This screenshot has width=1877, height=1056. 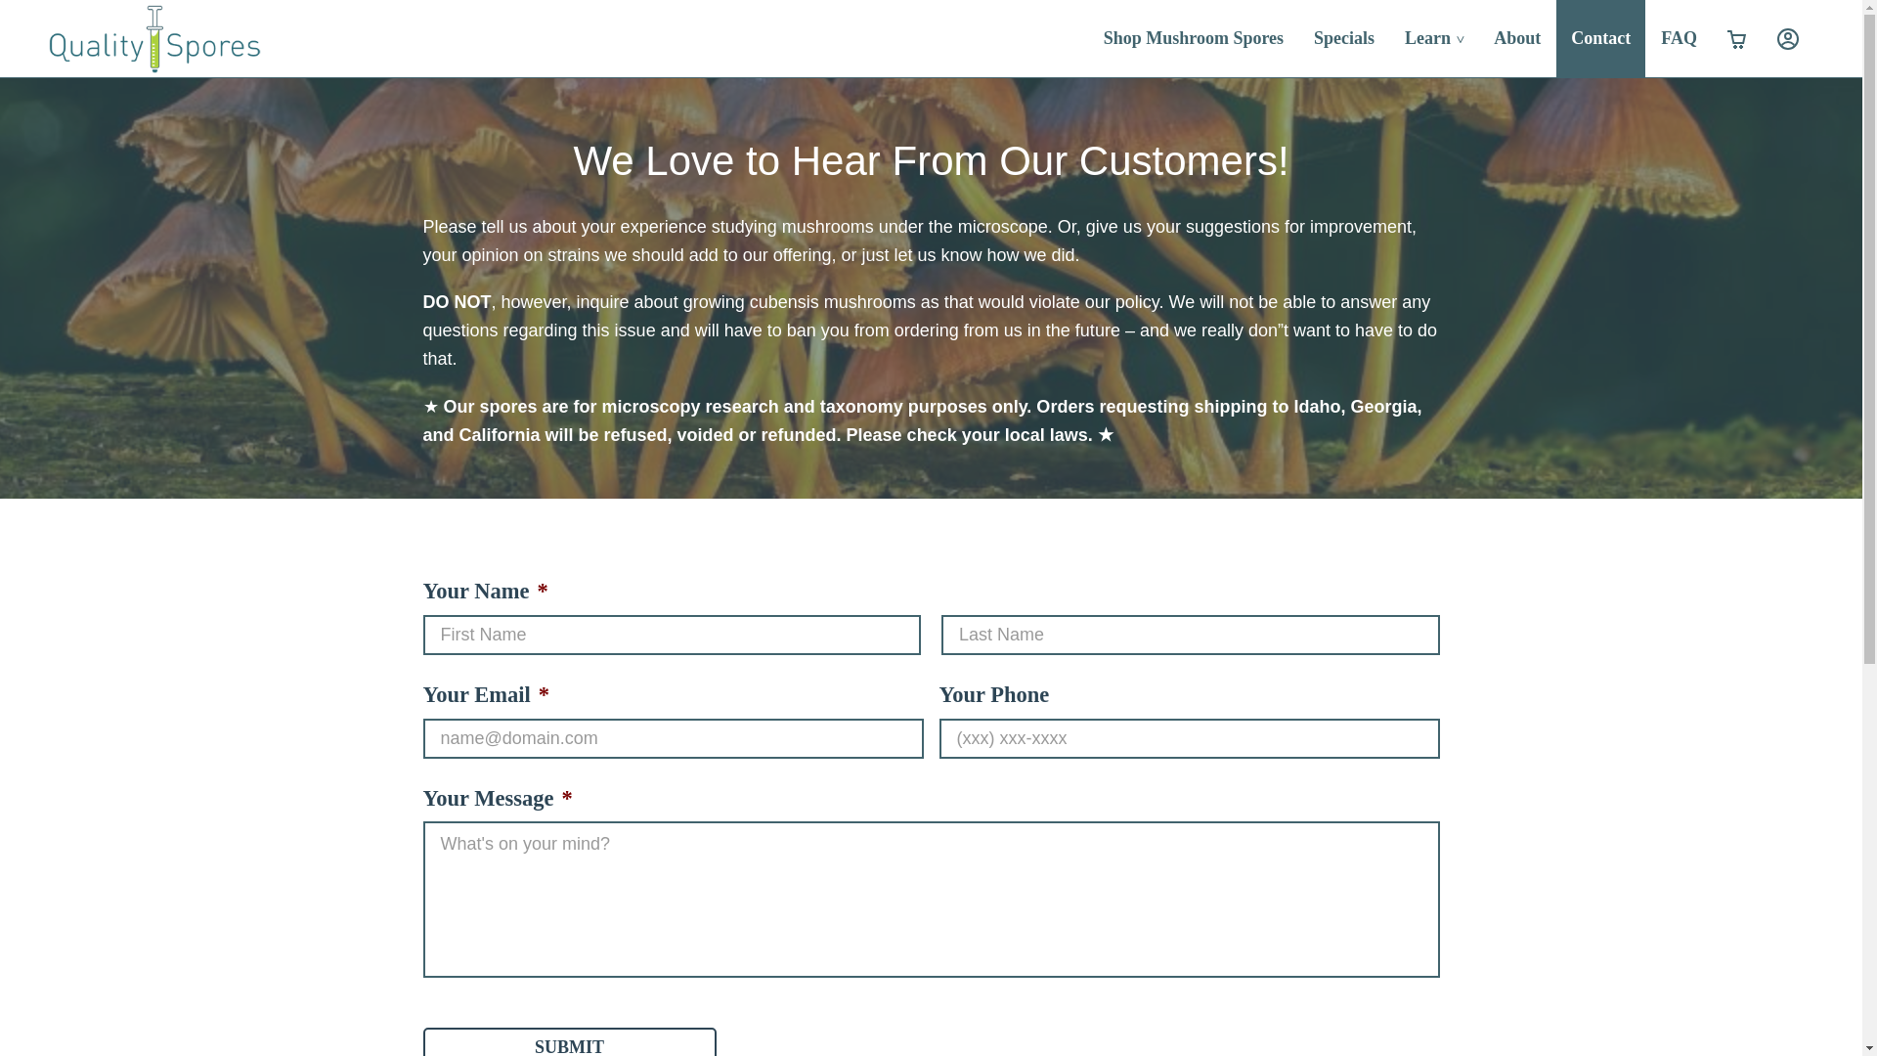 What do you see at coordinates (1343, 38) in the screenshot?
I see `Specials` at bounding box center [1343, 38].